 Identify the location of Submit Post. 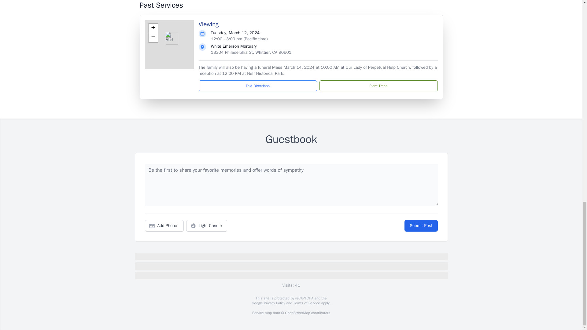
(421, 226).